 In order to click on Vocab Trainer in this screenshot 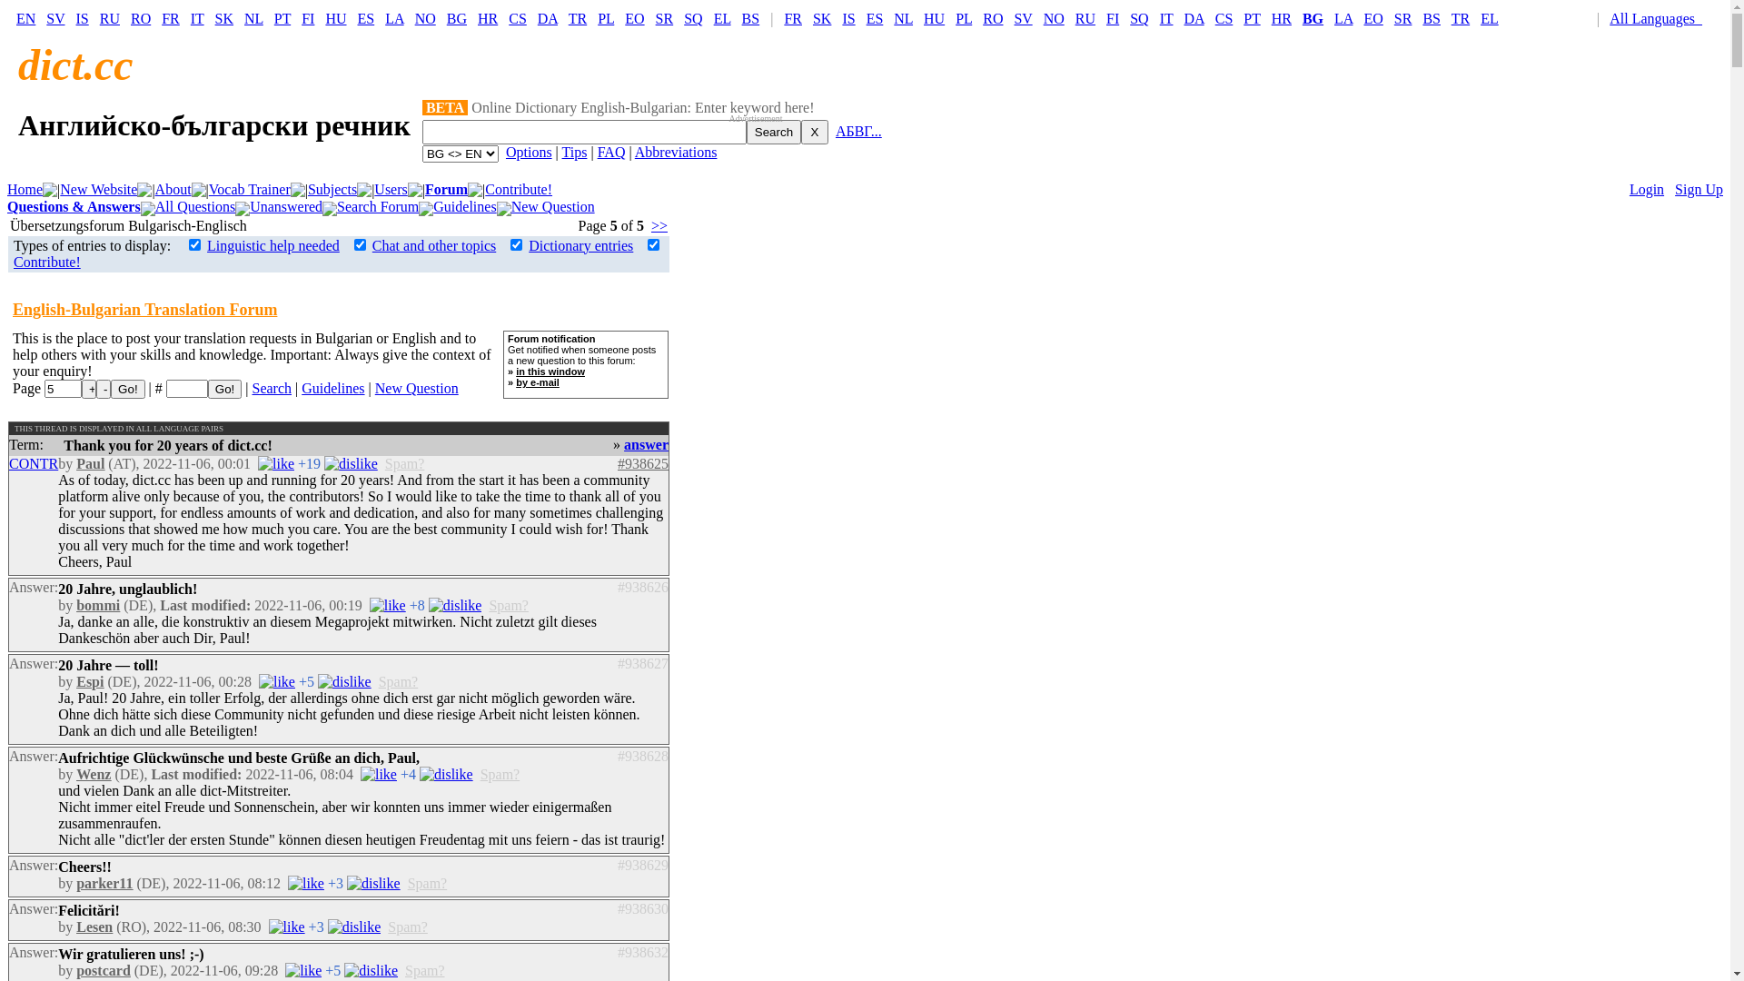, I will do `click(250, 189)`.